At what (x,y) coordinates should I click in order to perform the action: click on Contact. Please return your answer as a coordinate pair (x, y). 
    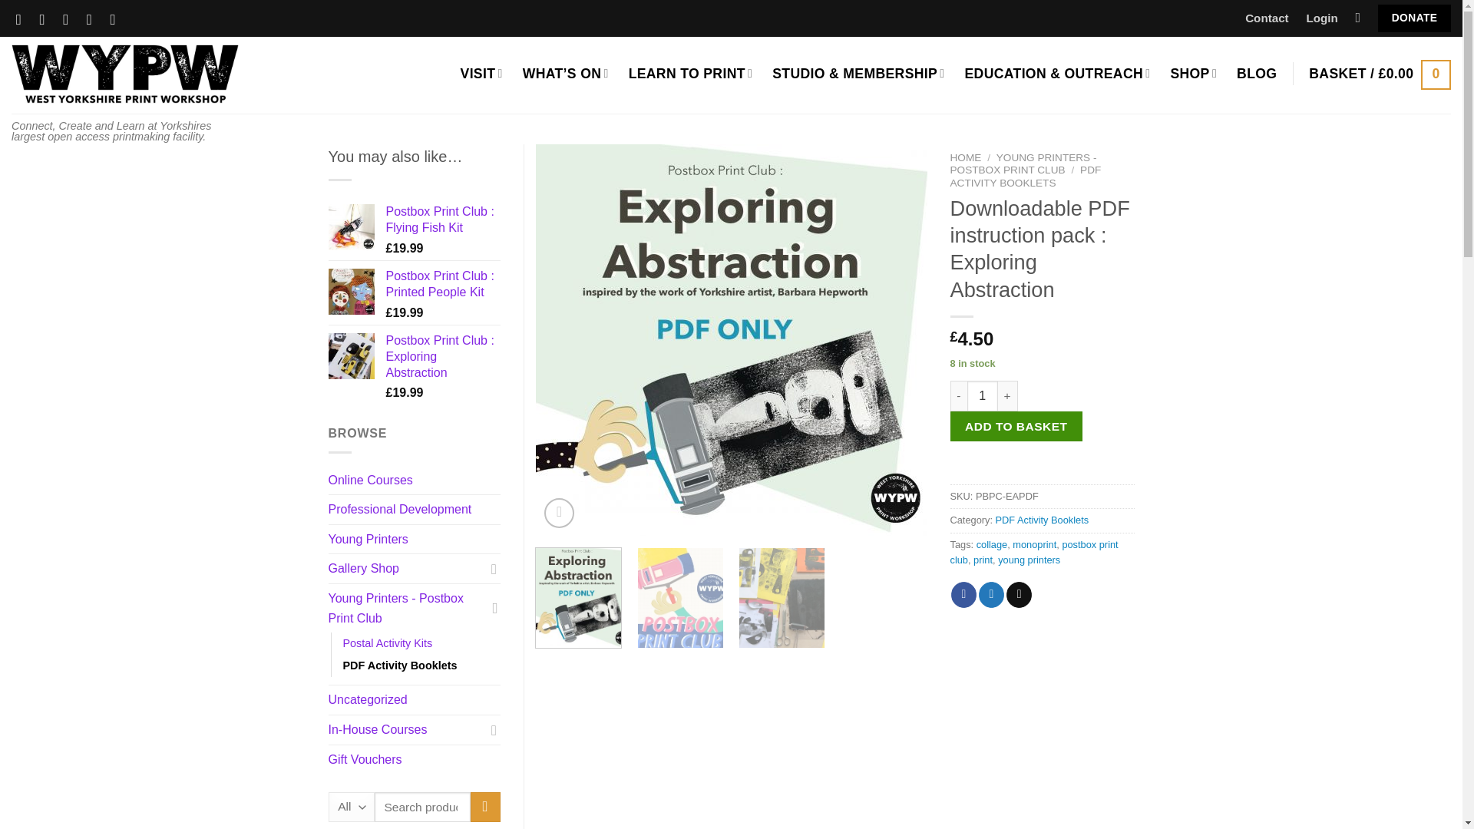
    Looking at the image, I should click on (1267, 18).